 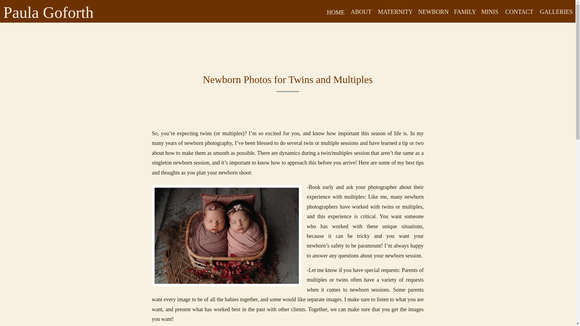 I want to click on CONTACT, so click(x=519, y=11).